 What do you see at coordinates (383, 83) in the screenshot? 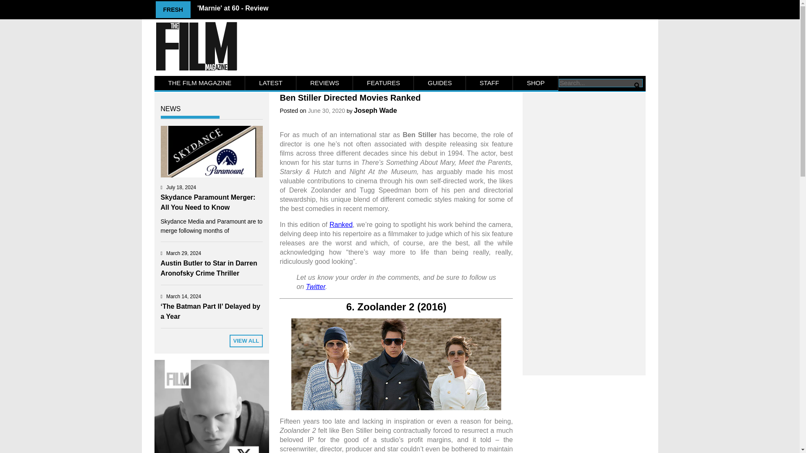
I see `FEATURES` at bounding box center [383, 83].